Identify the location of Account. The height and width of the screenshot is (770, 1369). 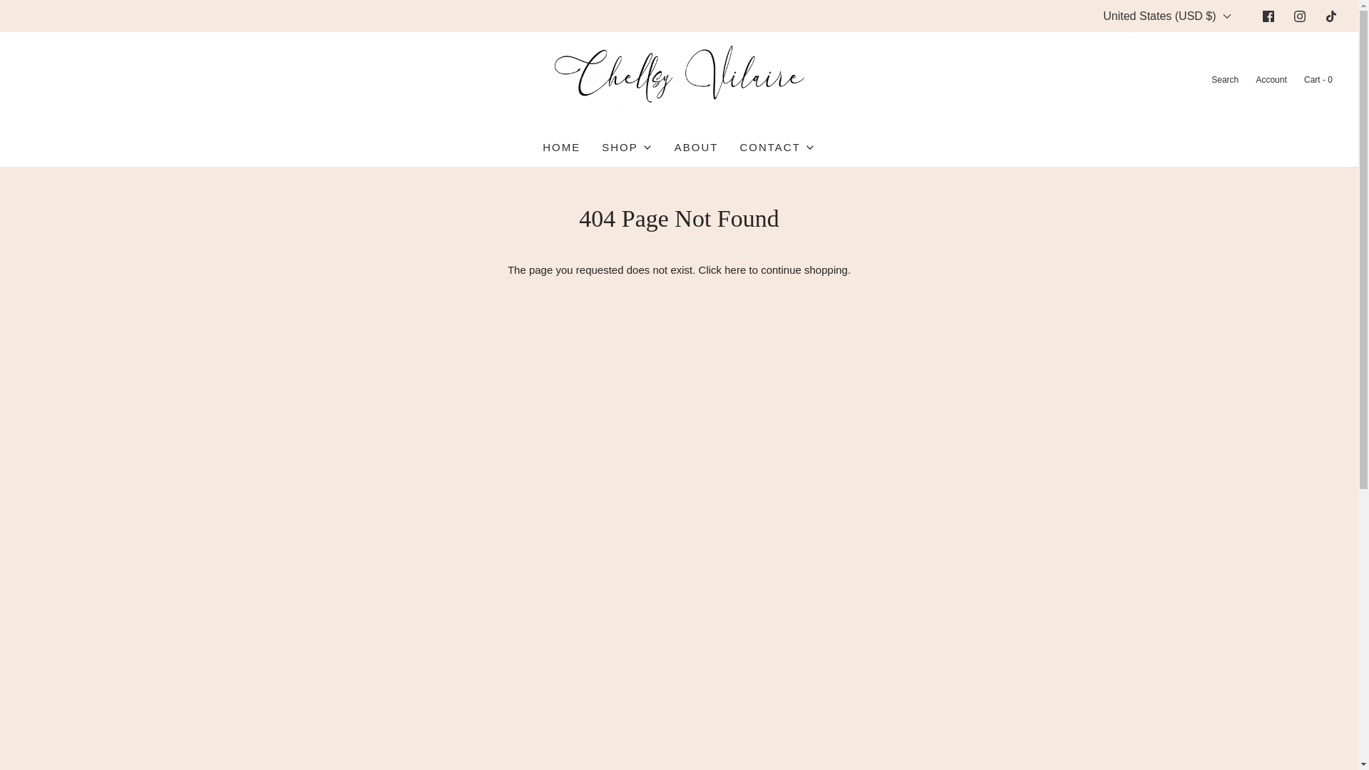
(1270, 80).